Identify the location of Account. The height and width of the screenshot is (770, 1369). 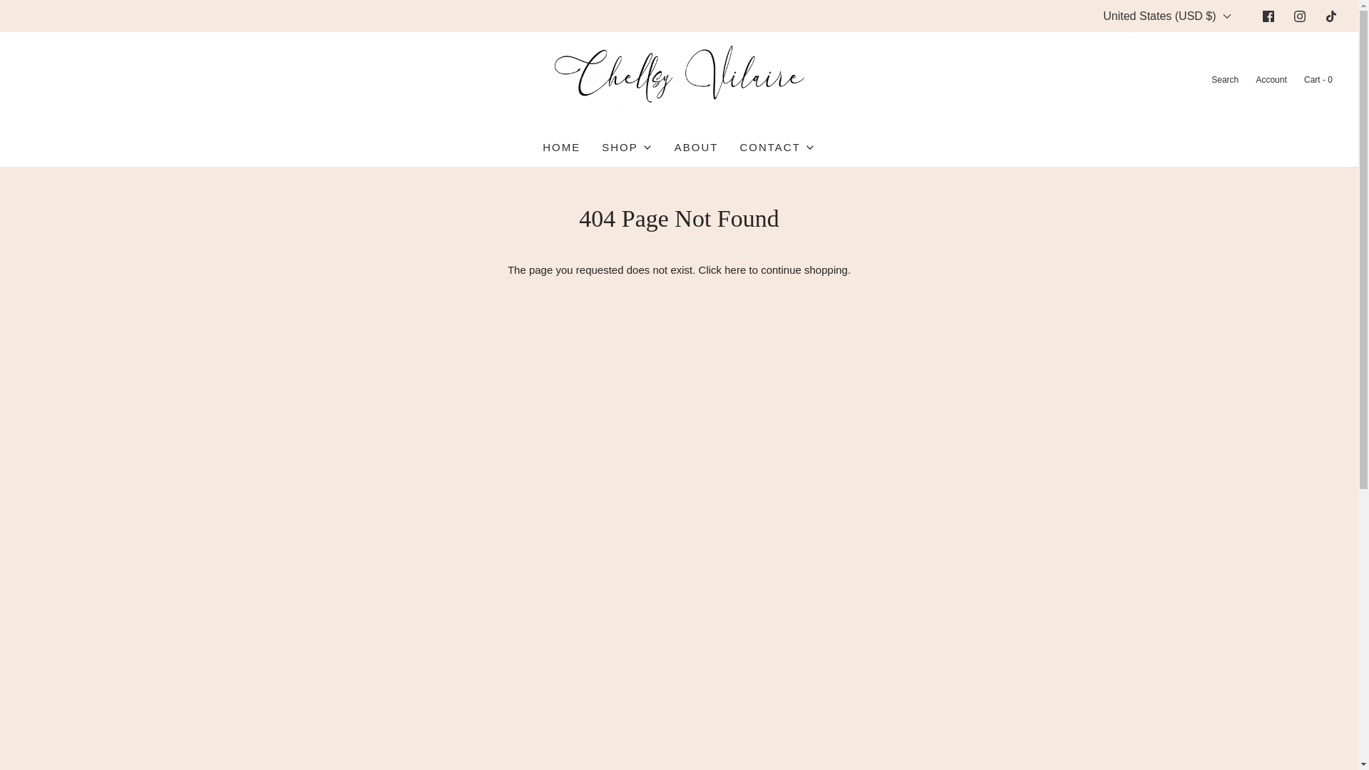
(1270, 80).